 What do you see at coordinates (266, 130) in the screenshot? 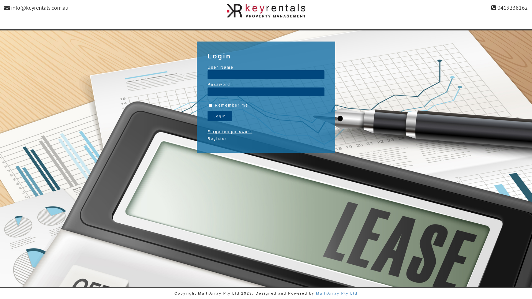
I see `Forgotten password` at bounding box center [266, 130].